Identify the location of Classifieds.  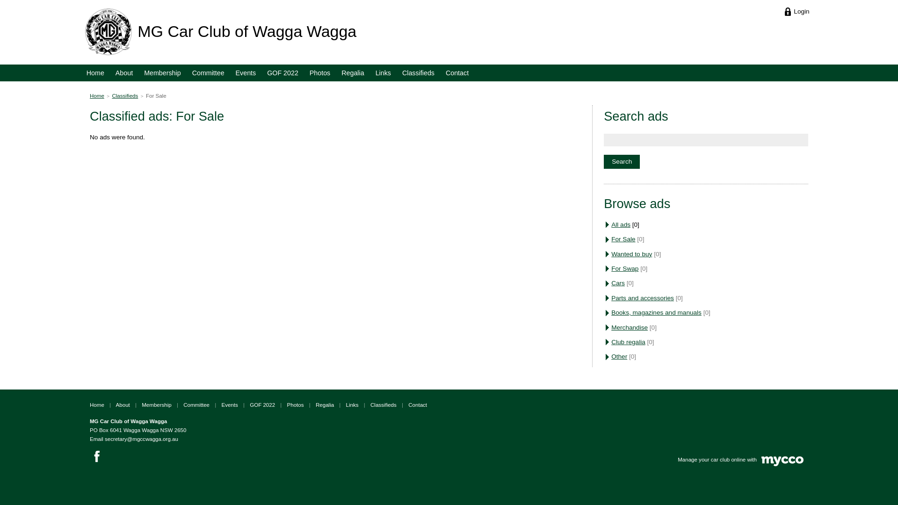
(125, 96).